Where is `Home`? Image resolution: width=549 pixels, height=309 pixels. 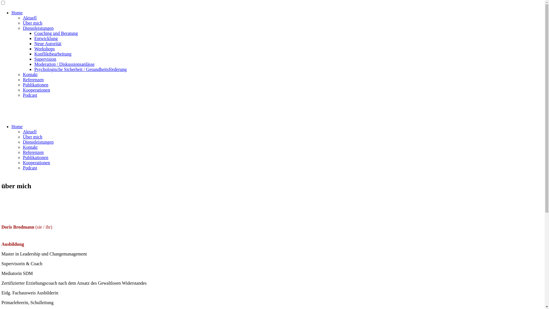 Home is located at coordinates (17, 13).